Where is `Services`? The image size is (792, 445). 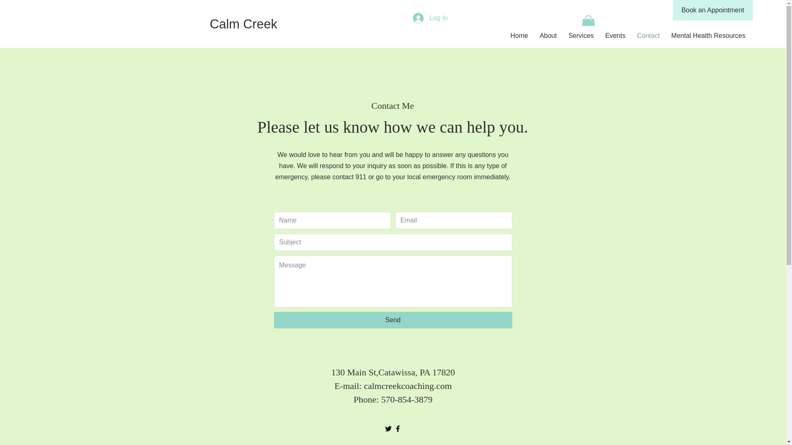 Services is located at coordinates (581, 35).